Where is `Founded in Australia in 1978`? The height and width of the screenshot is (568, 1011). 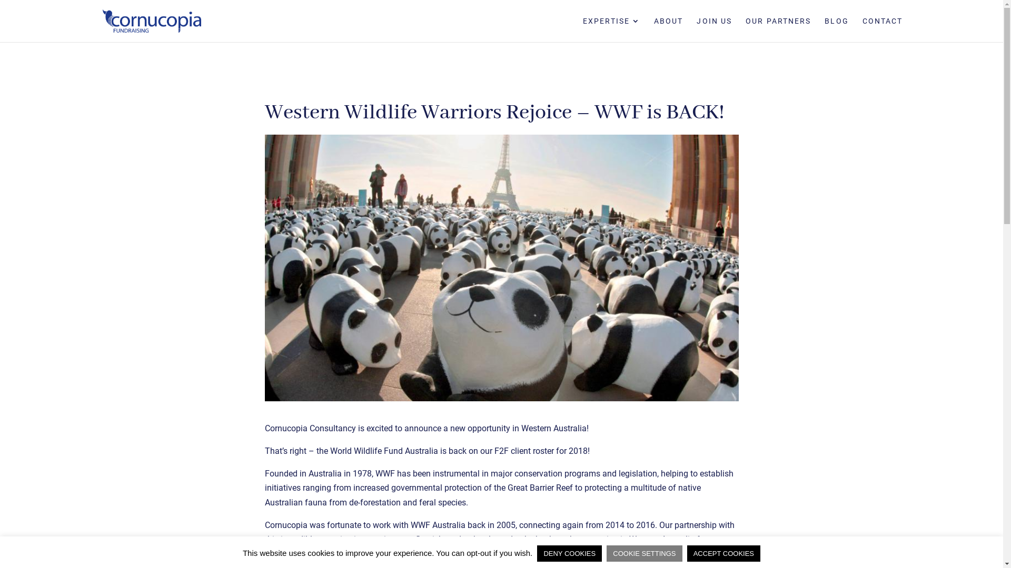
Founded in Australia in 1978 is located at coordinates (318, 473).